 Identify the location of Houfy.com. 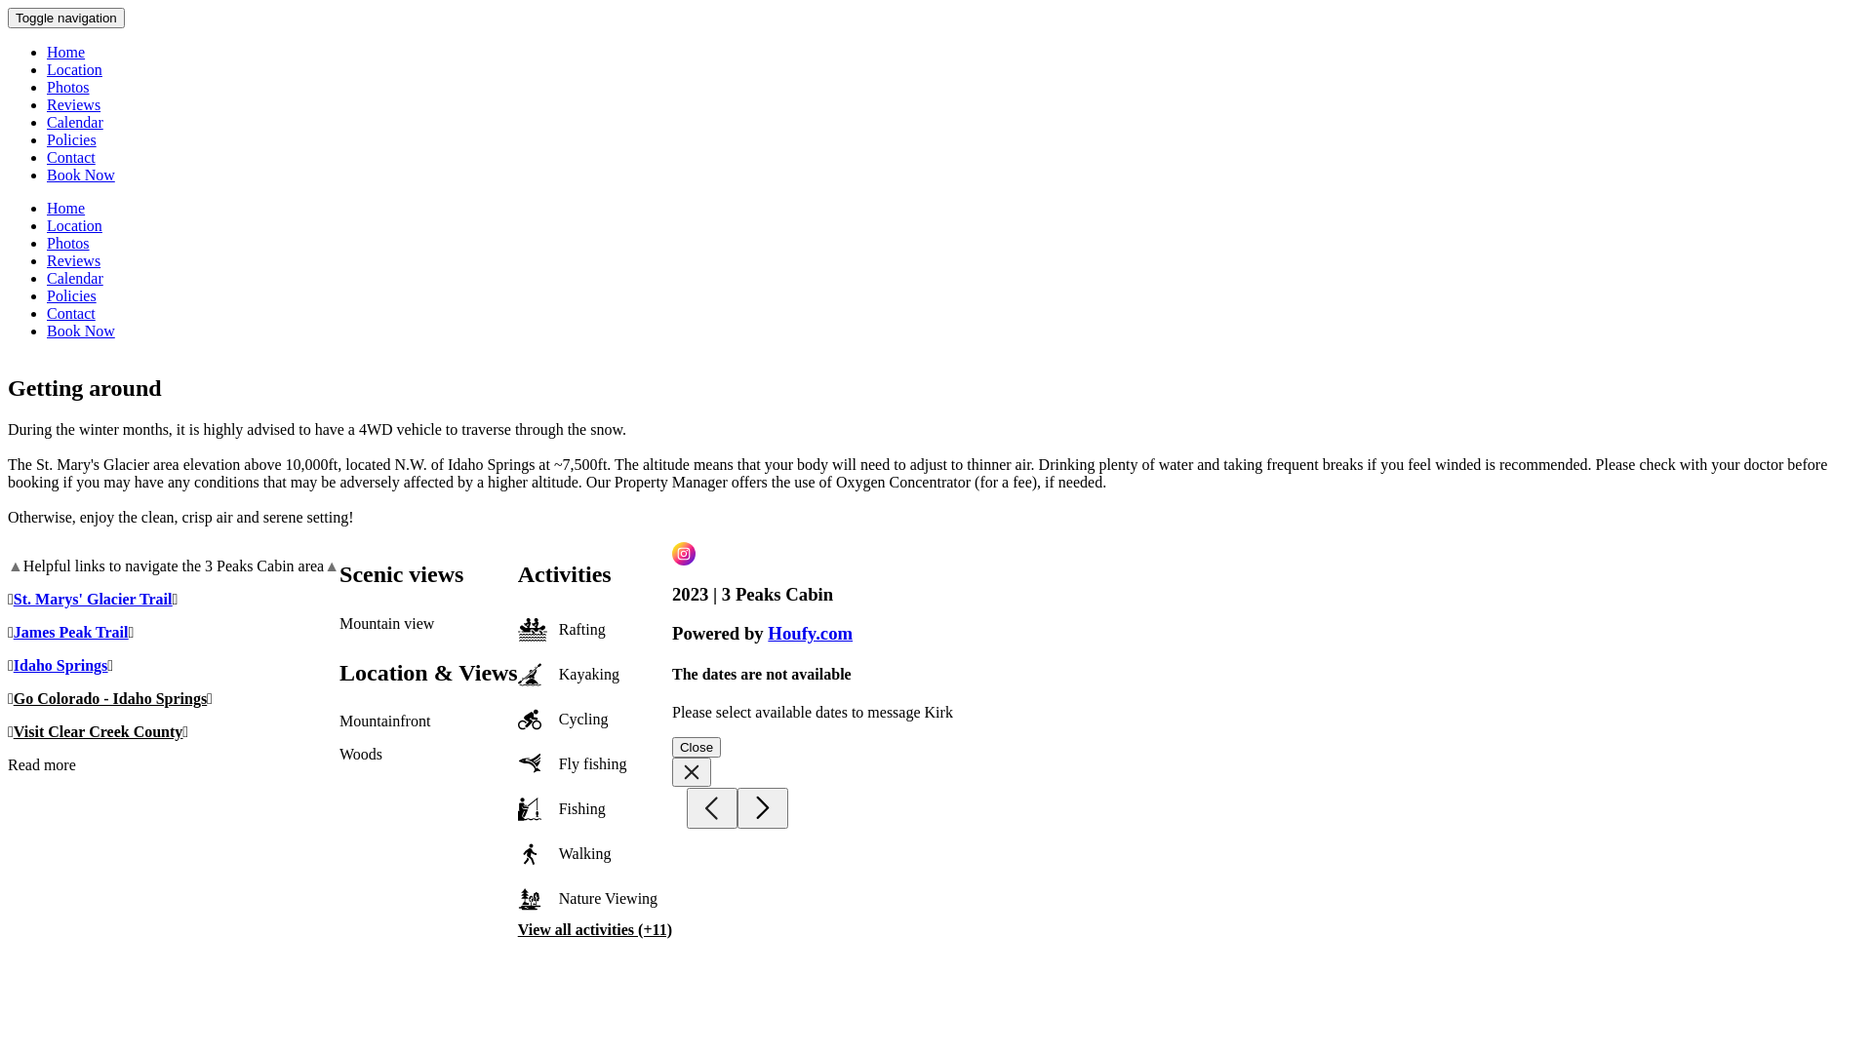
(810, 634).